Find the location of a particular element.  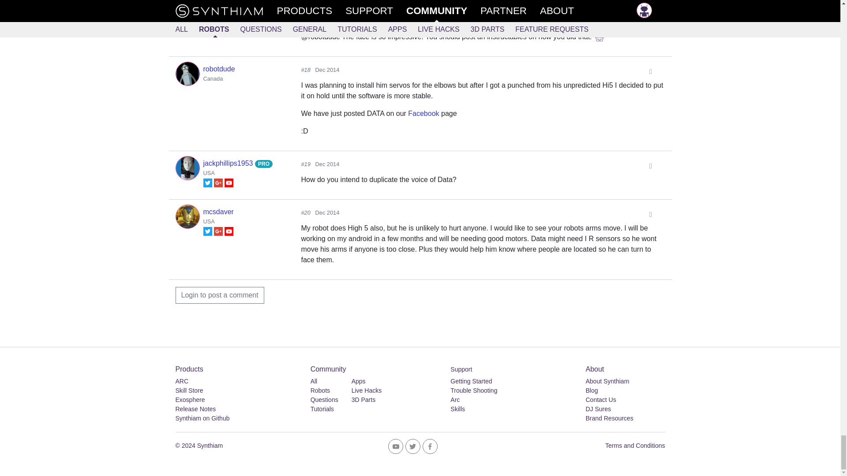

2014-12-12 12:17 UTC is located at coordinates (327, 21).